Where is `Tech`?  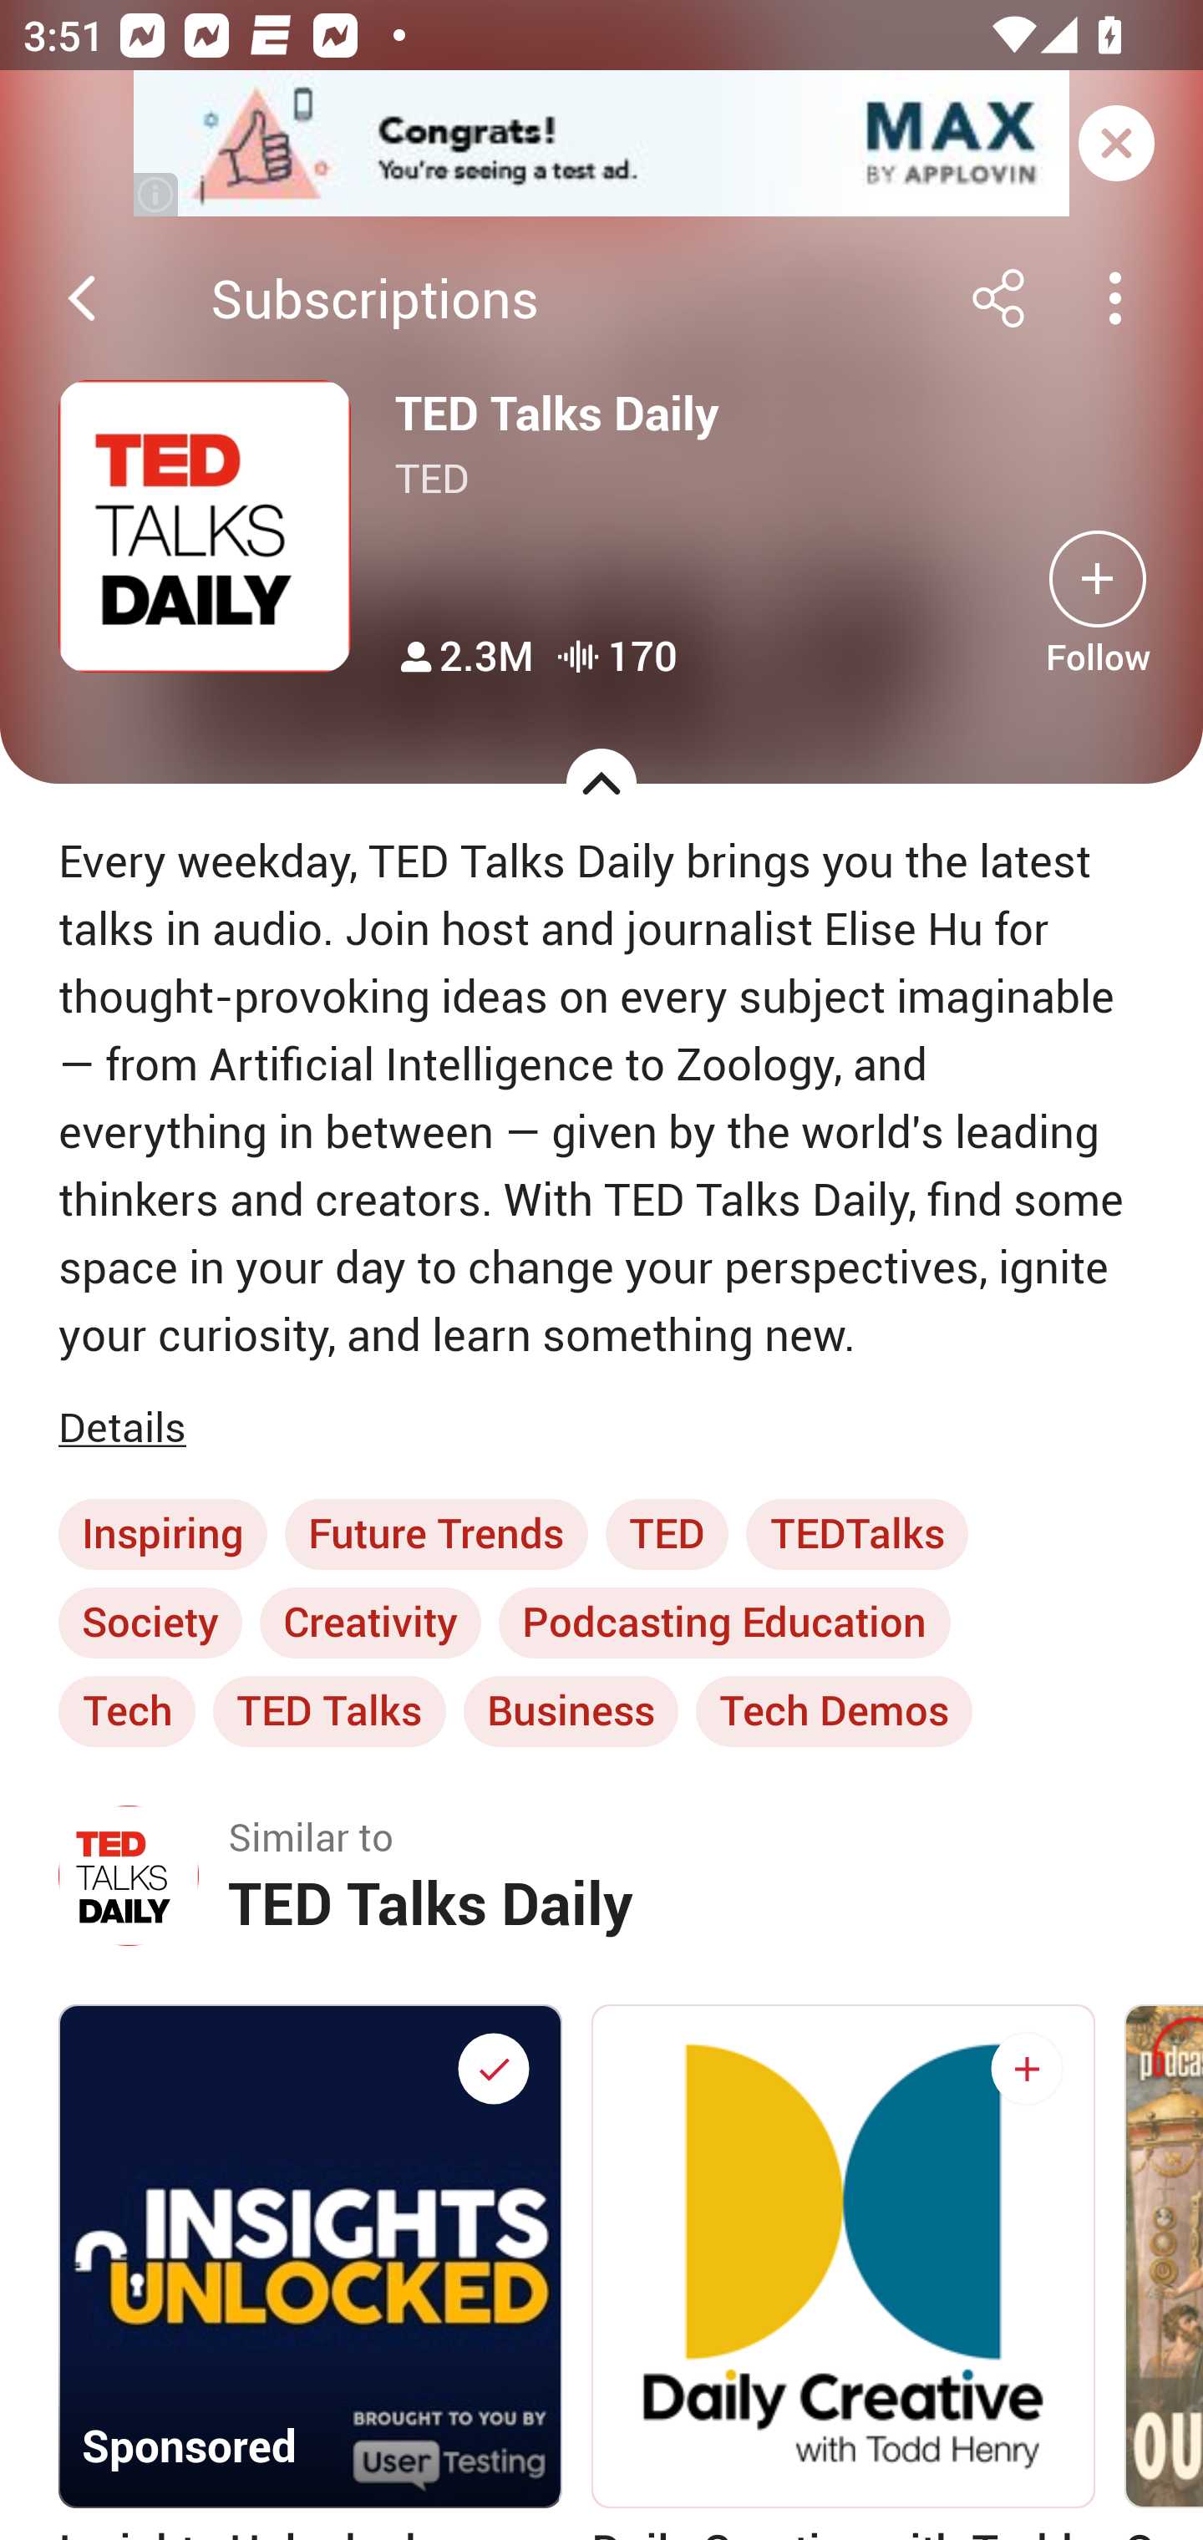
Tech is located at coordinates (127, 1711).